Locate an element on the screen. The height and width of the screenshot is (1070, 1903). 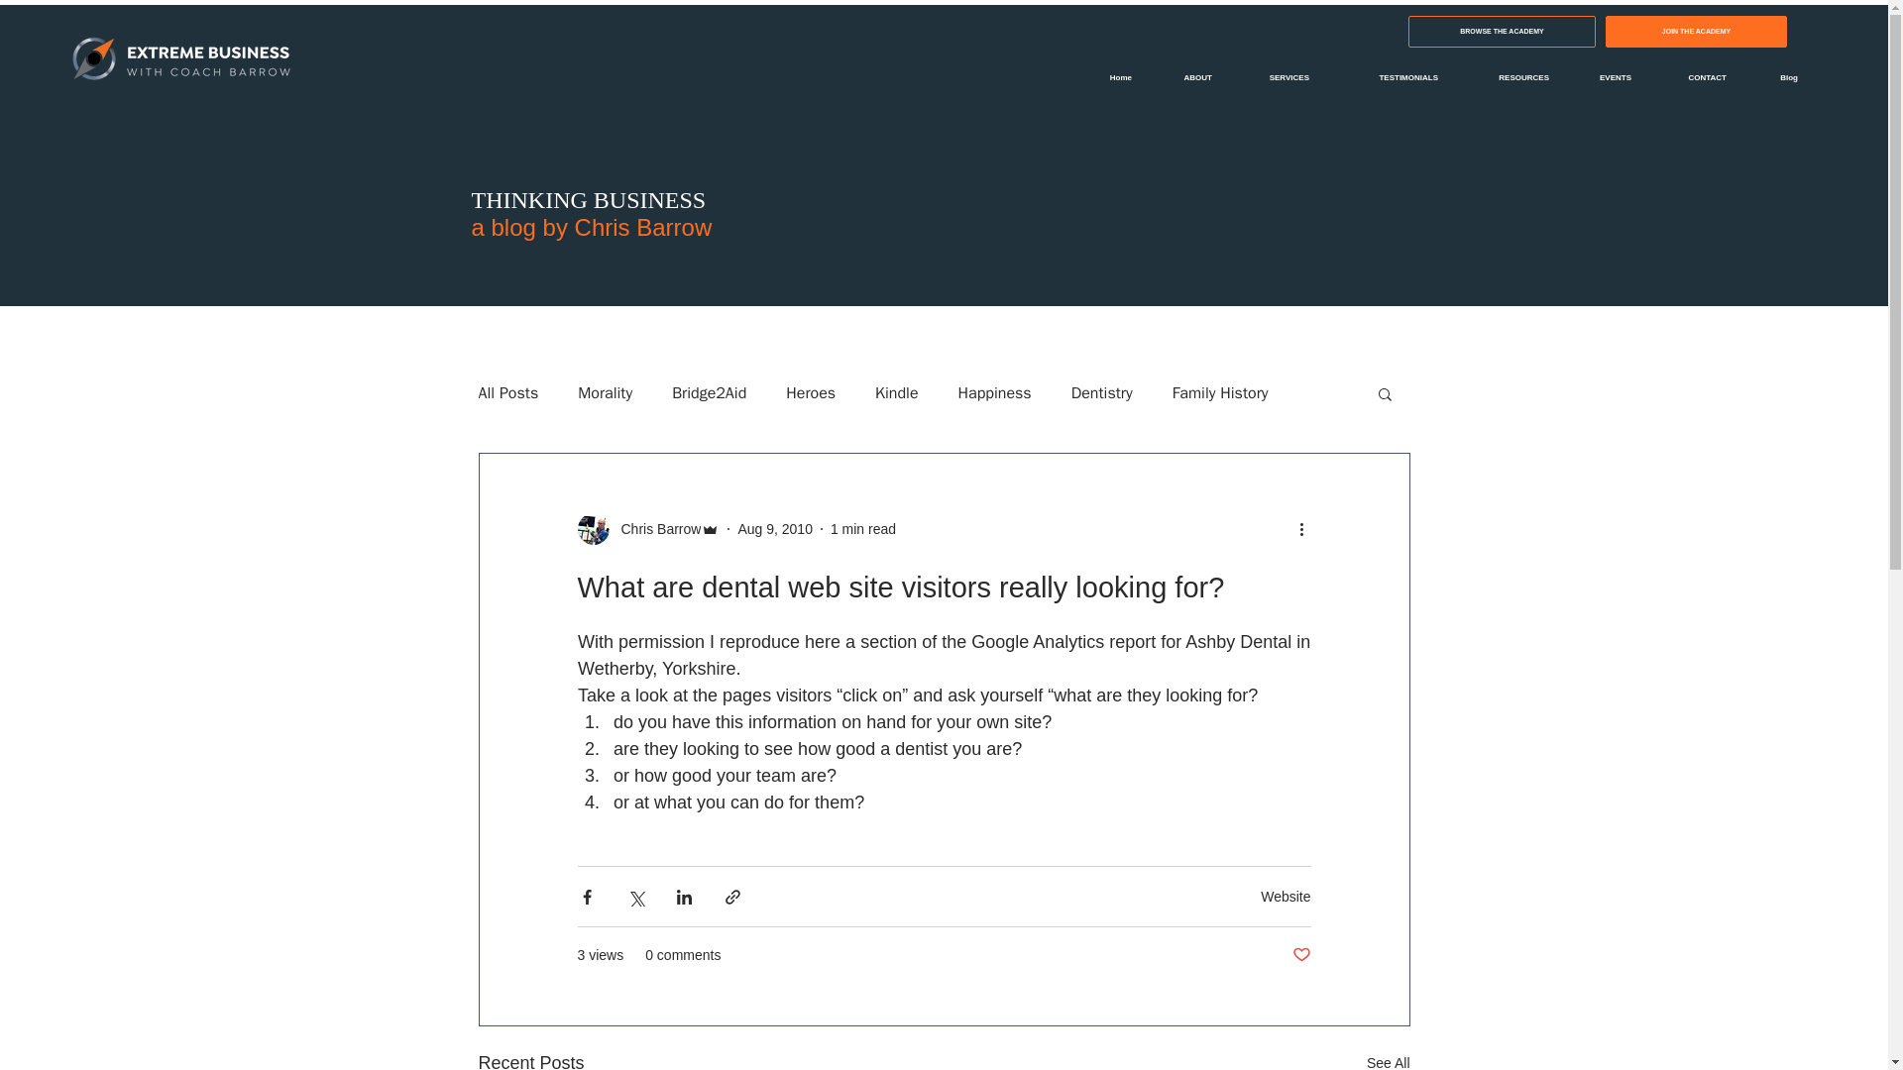
Home is located at coordinates (1110, 77).